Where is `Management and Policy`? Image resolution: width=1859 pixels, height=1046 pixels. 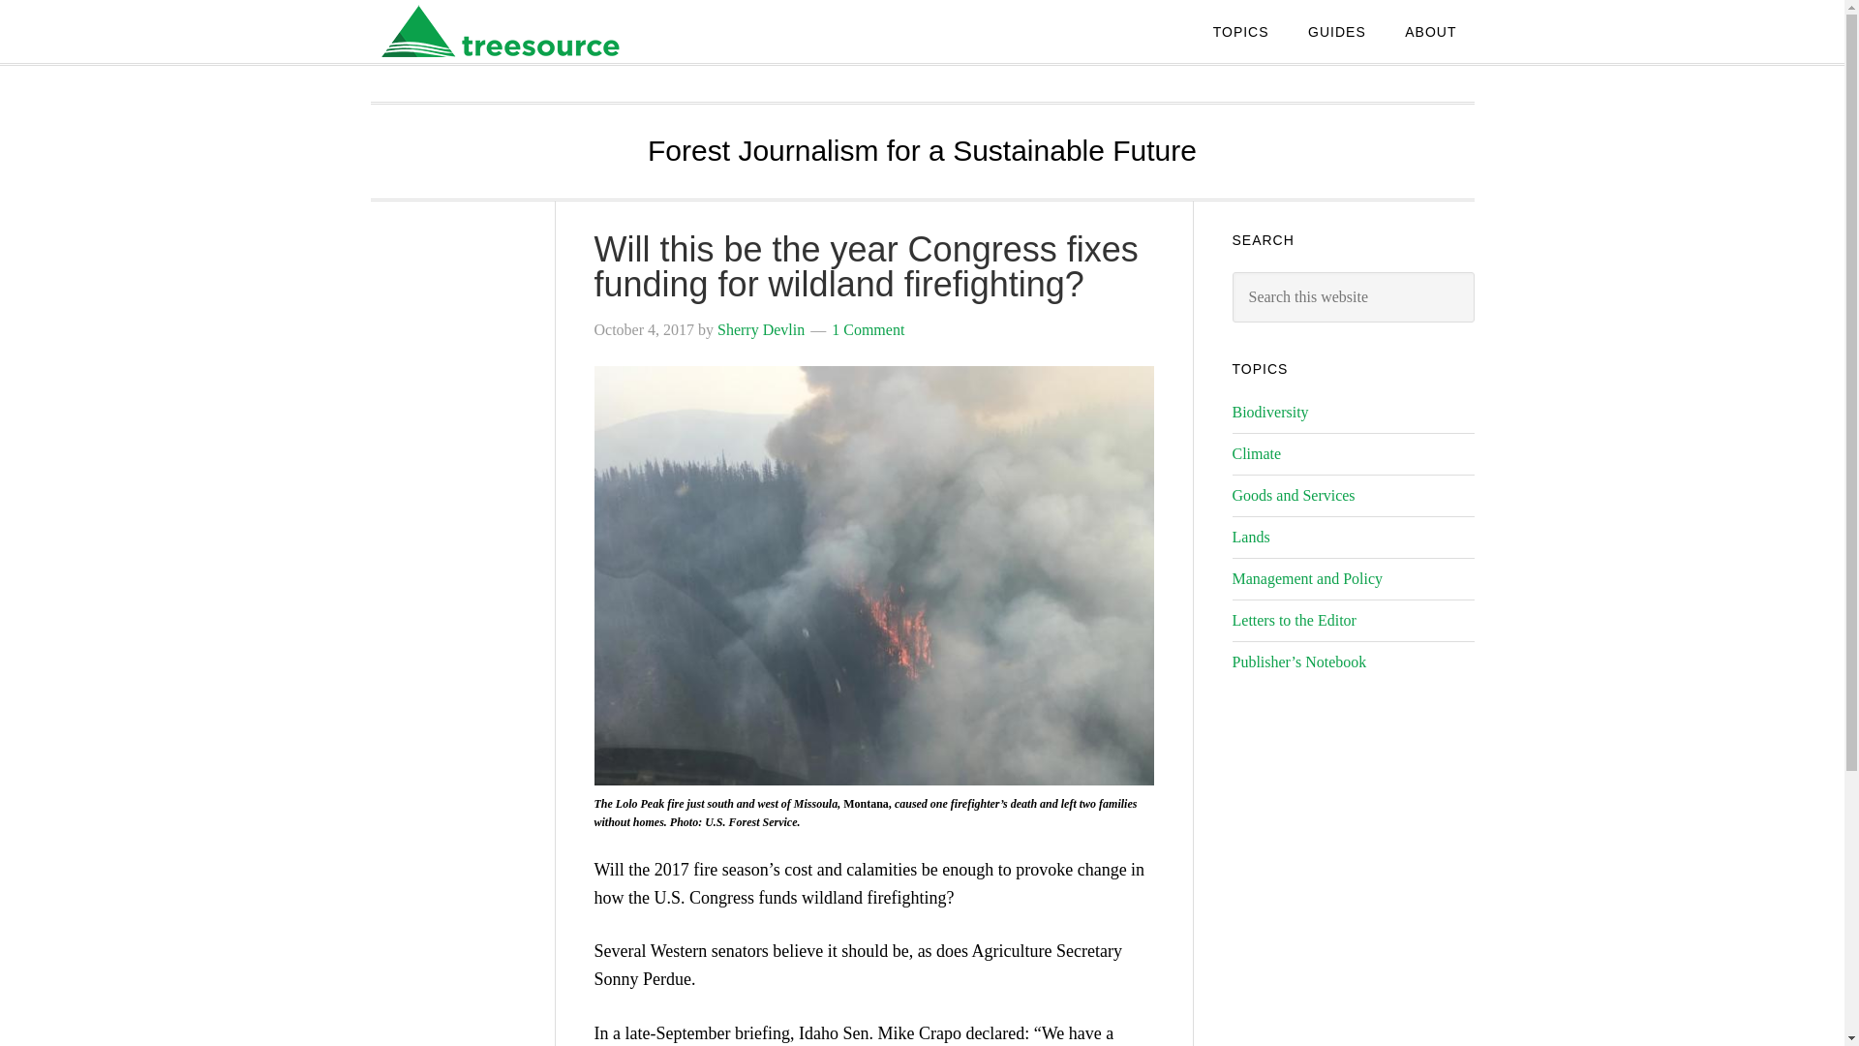
Management and Policy is located at coordinates (1307, 577).